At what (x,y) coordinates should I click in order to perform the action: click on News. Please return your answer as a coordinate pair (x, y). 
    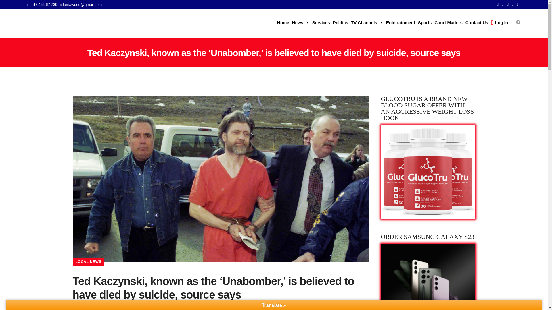
    Looking at the image, I should click on (301, 23).